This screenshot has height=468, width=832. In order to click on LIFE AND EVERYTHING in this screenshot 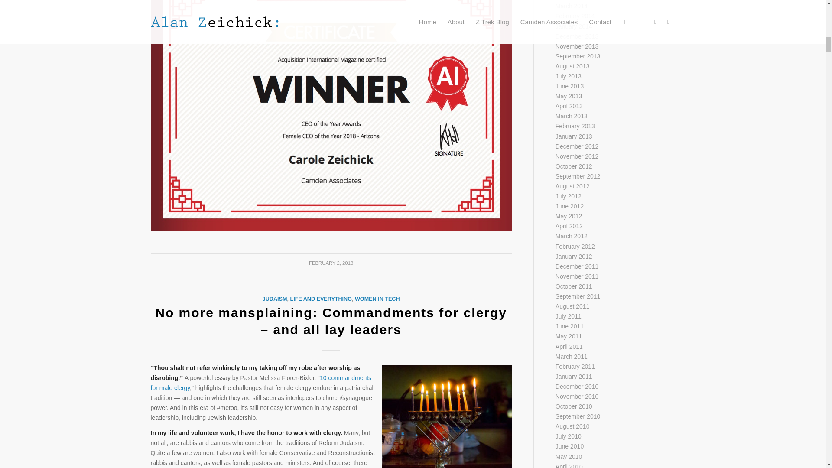, I will do `click(321, 299)`.